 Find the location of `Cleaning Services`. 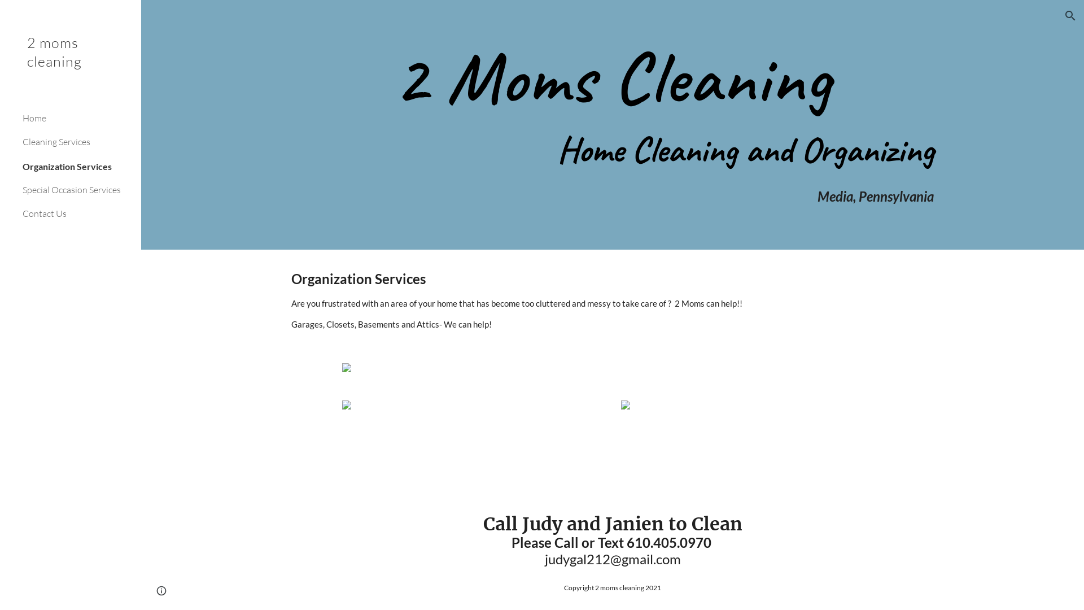

Cleaning Services is located at coordinates (77, 142).